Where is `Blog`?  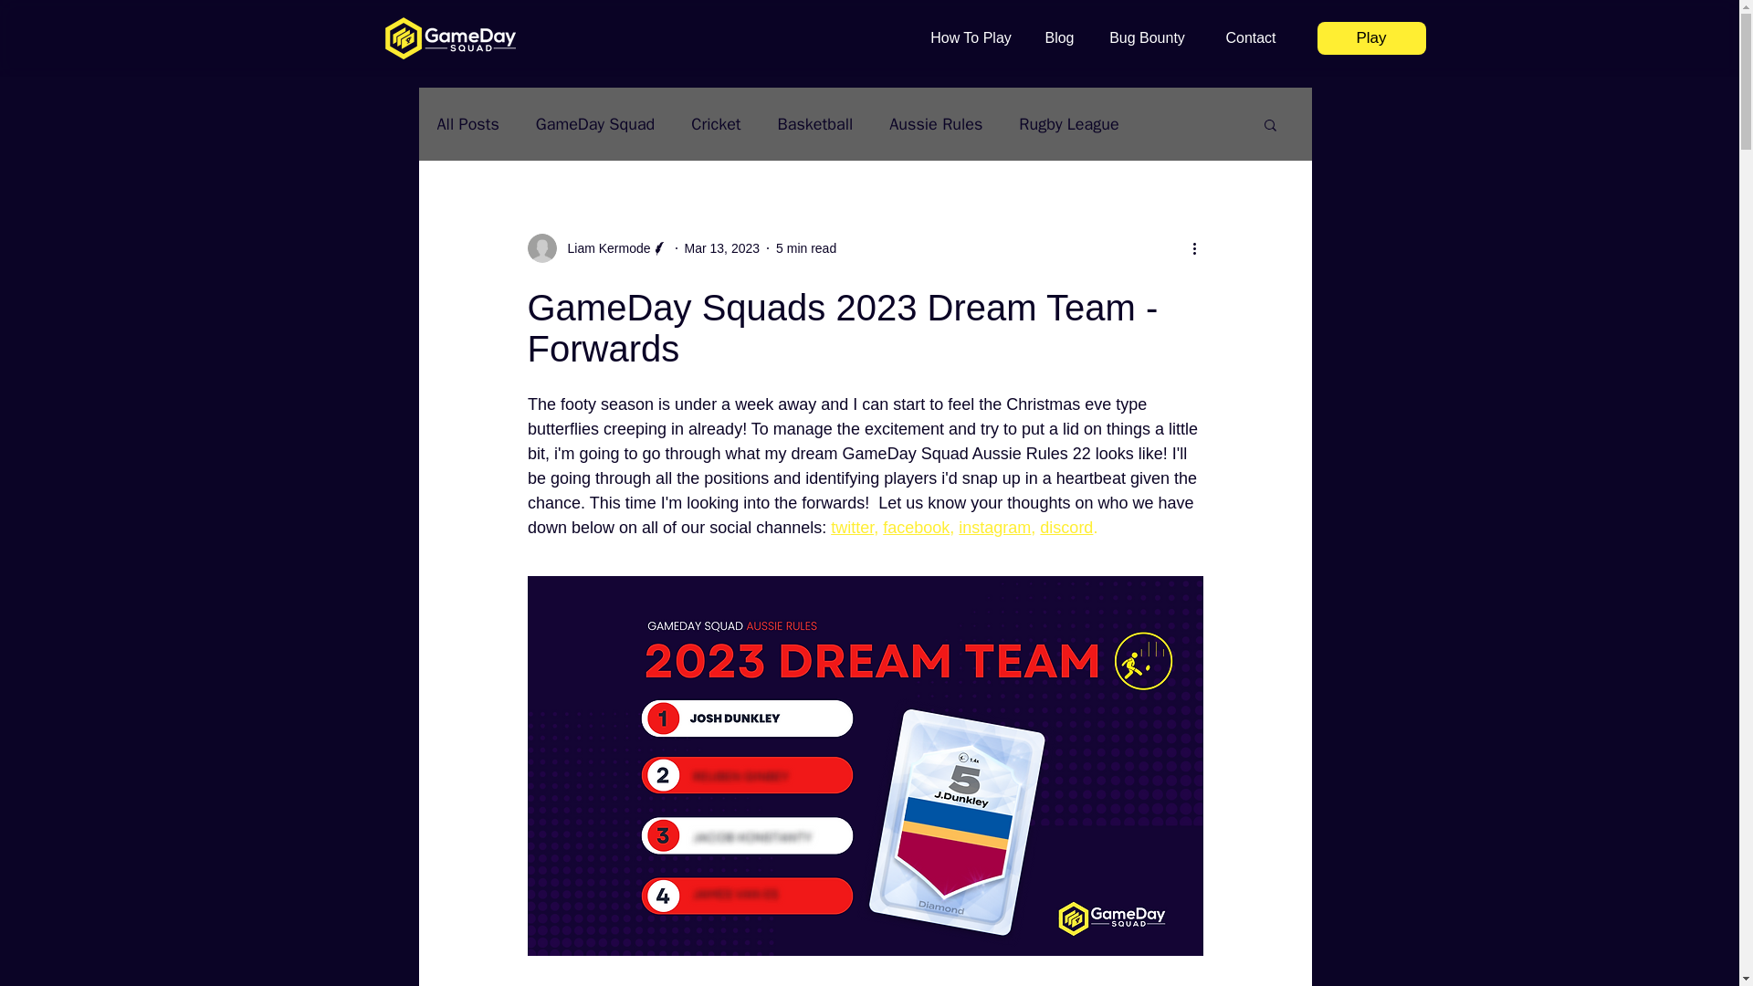 Blog is located at coordinates (1060, 37).